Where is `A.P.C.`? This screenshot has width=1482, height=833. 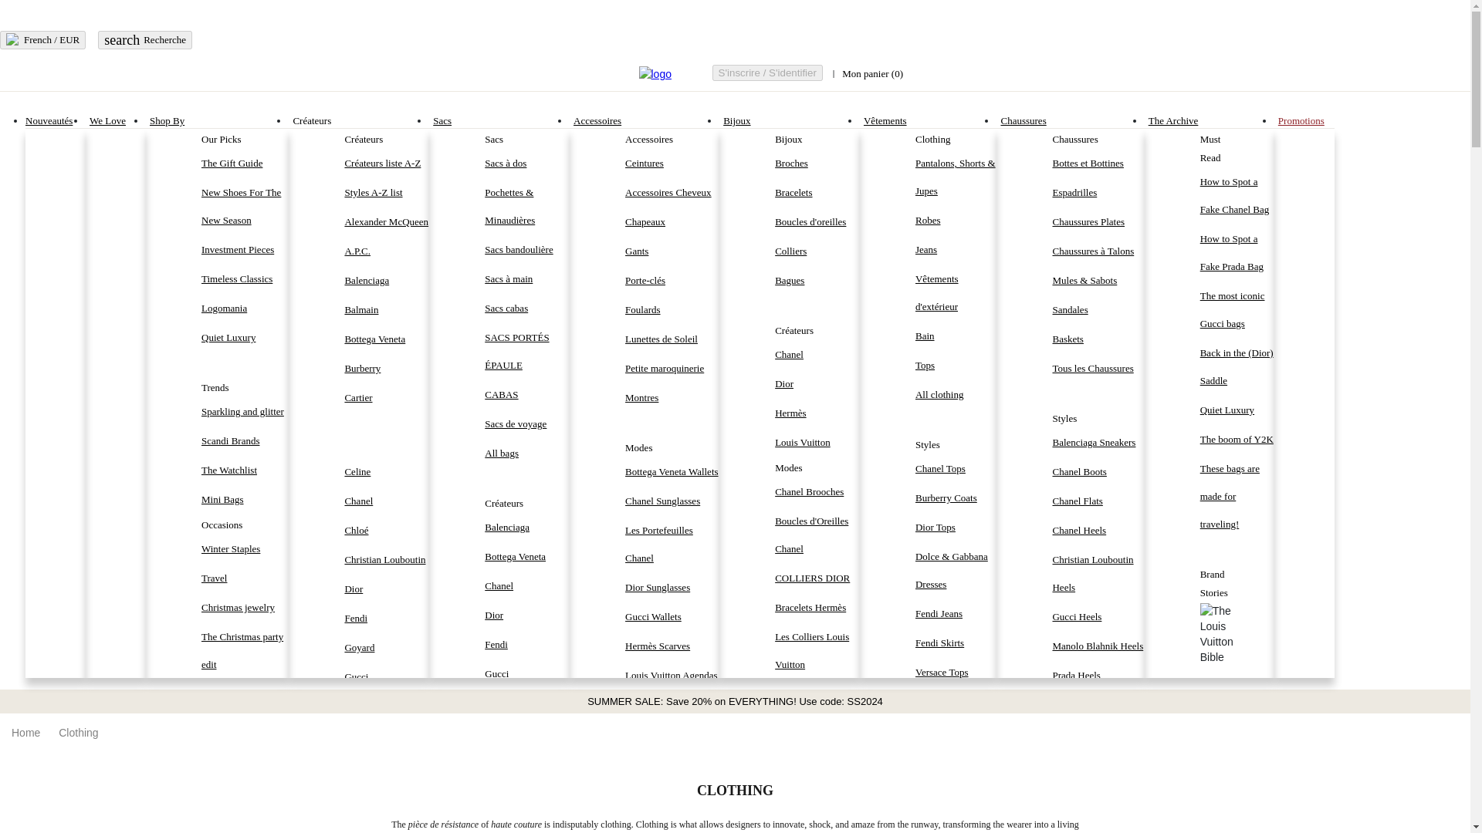 A.P.C. is located at coordinates (386, 251).